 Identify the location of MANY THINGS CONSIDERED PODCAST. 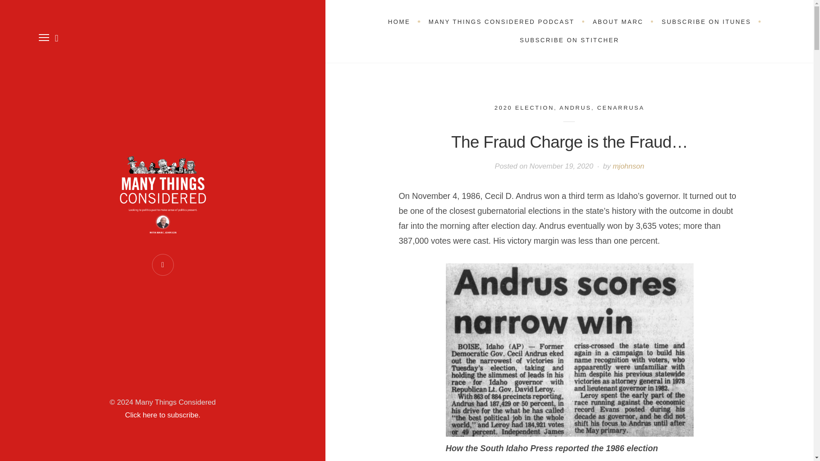
(501, 22).